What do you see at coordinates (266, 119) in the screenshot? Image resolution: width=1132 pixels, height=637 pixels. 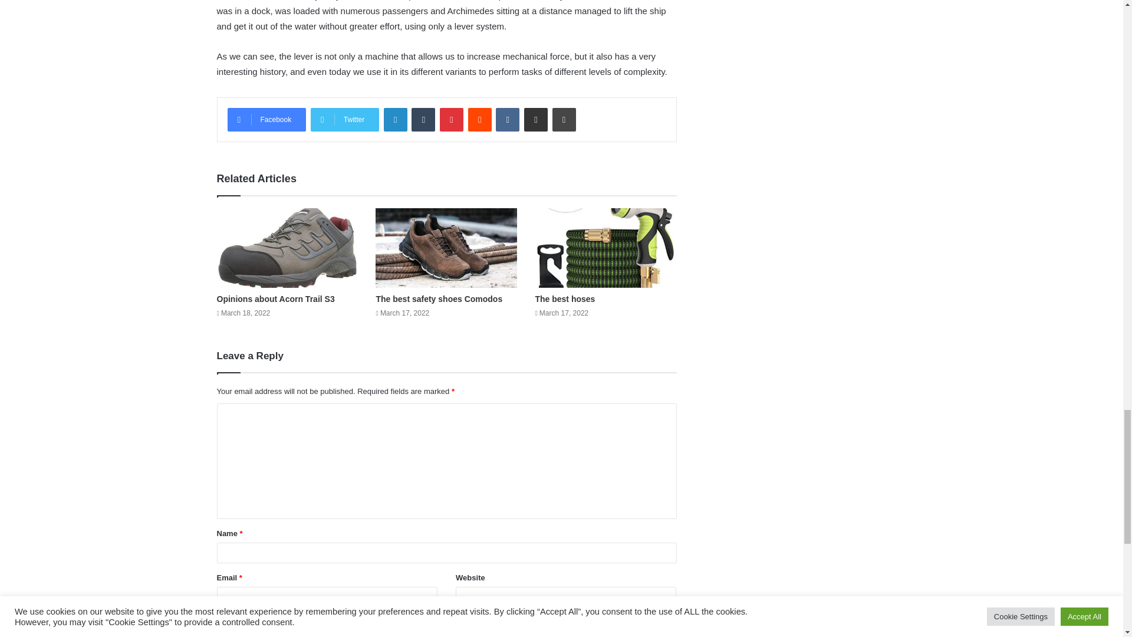 I see `Facebook` at bounding box center [266, 119].